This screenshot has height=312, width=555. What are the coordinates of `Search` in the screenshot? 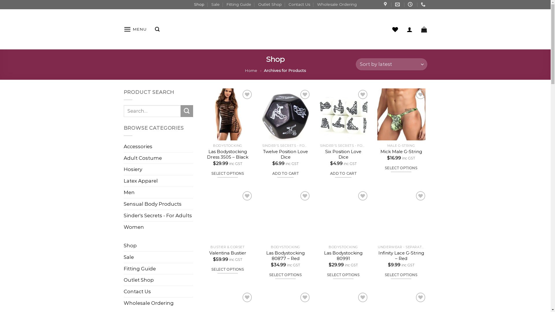 It's located at (187, 111).